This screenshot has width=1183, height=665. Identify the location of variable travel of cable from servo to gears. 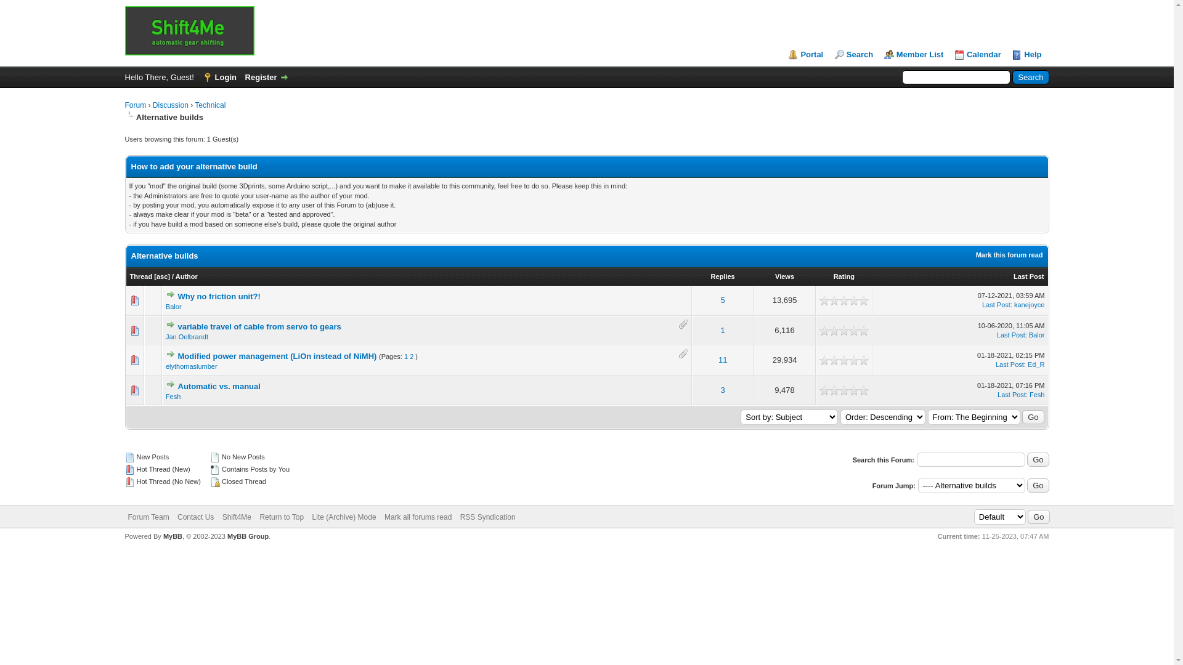
(260, 326).